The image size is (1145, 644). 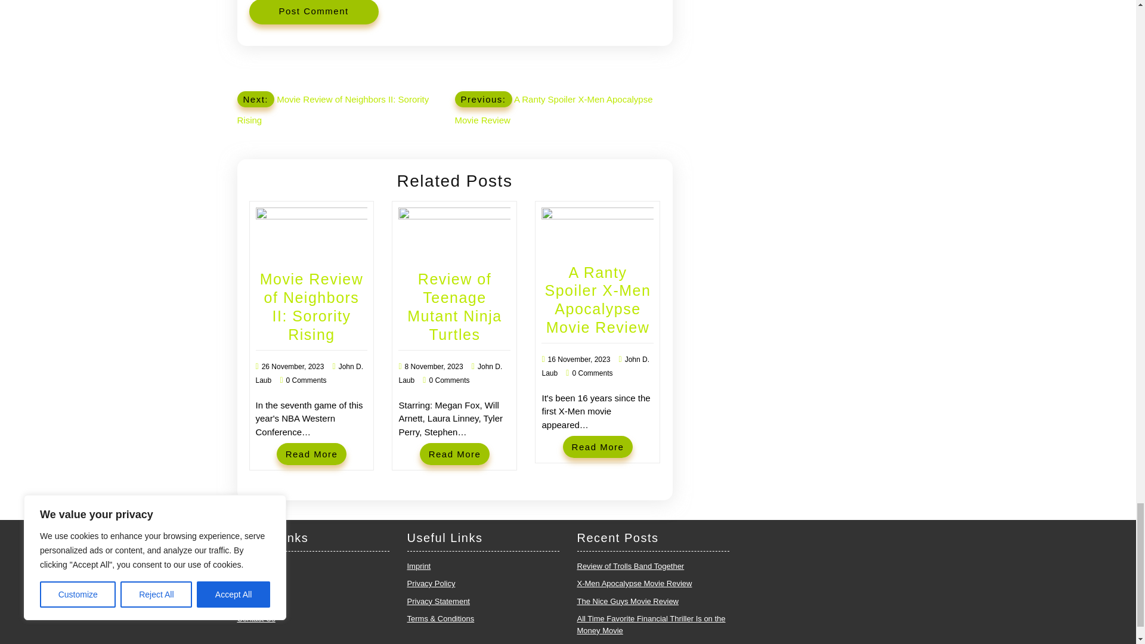 I want to click on Read More, so click(x=598, y=447).